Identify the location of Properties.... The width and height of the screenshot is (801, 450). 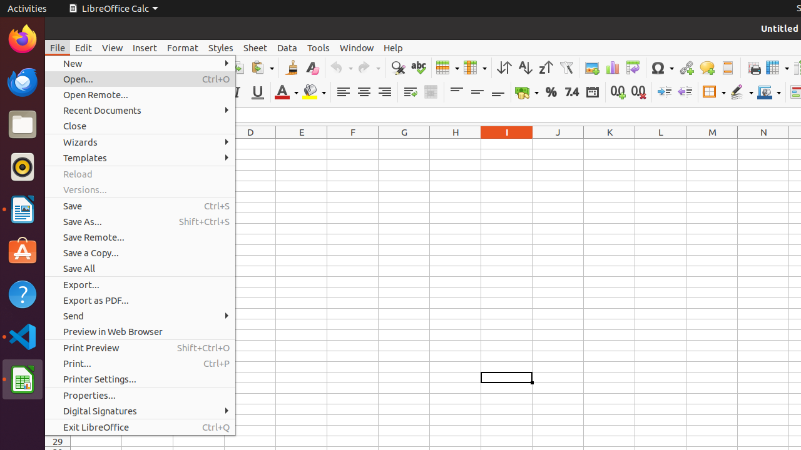
(140, 395).